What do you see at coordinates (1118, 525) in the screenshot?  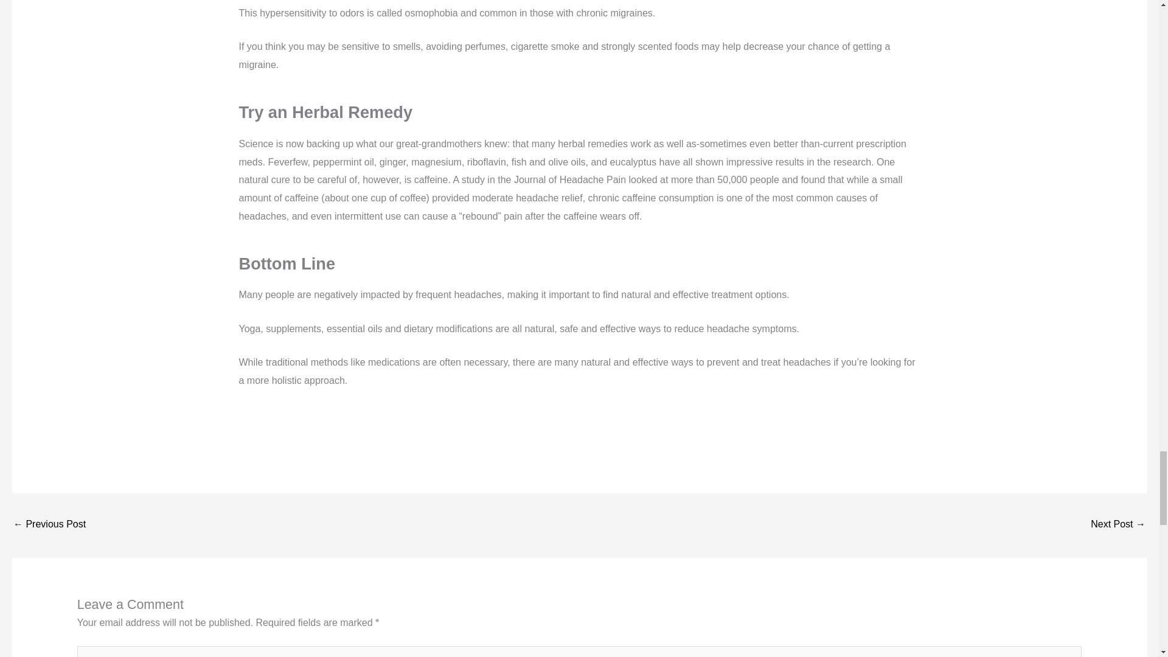 I see `Remedies for a Stiff Neck` at bounding box center [1118, 525].